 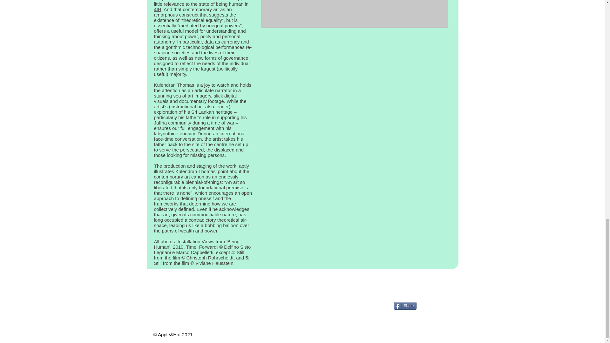 I want to click on Pin to Pinterest, so click(x=428, y=306).